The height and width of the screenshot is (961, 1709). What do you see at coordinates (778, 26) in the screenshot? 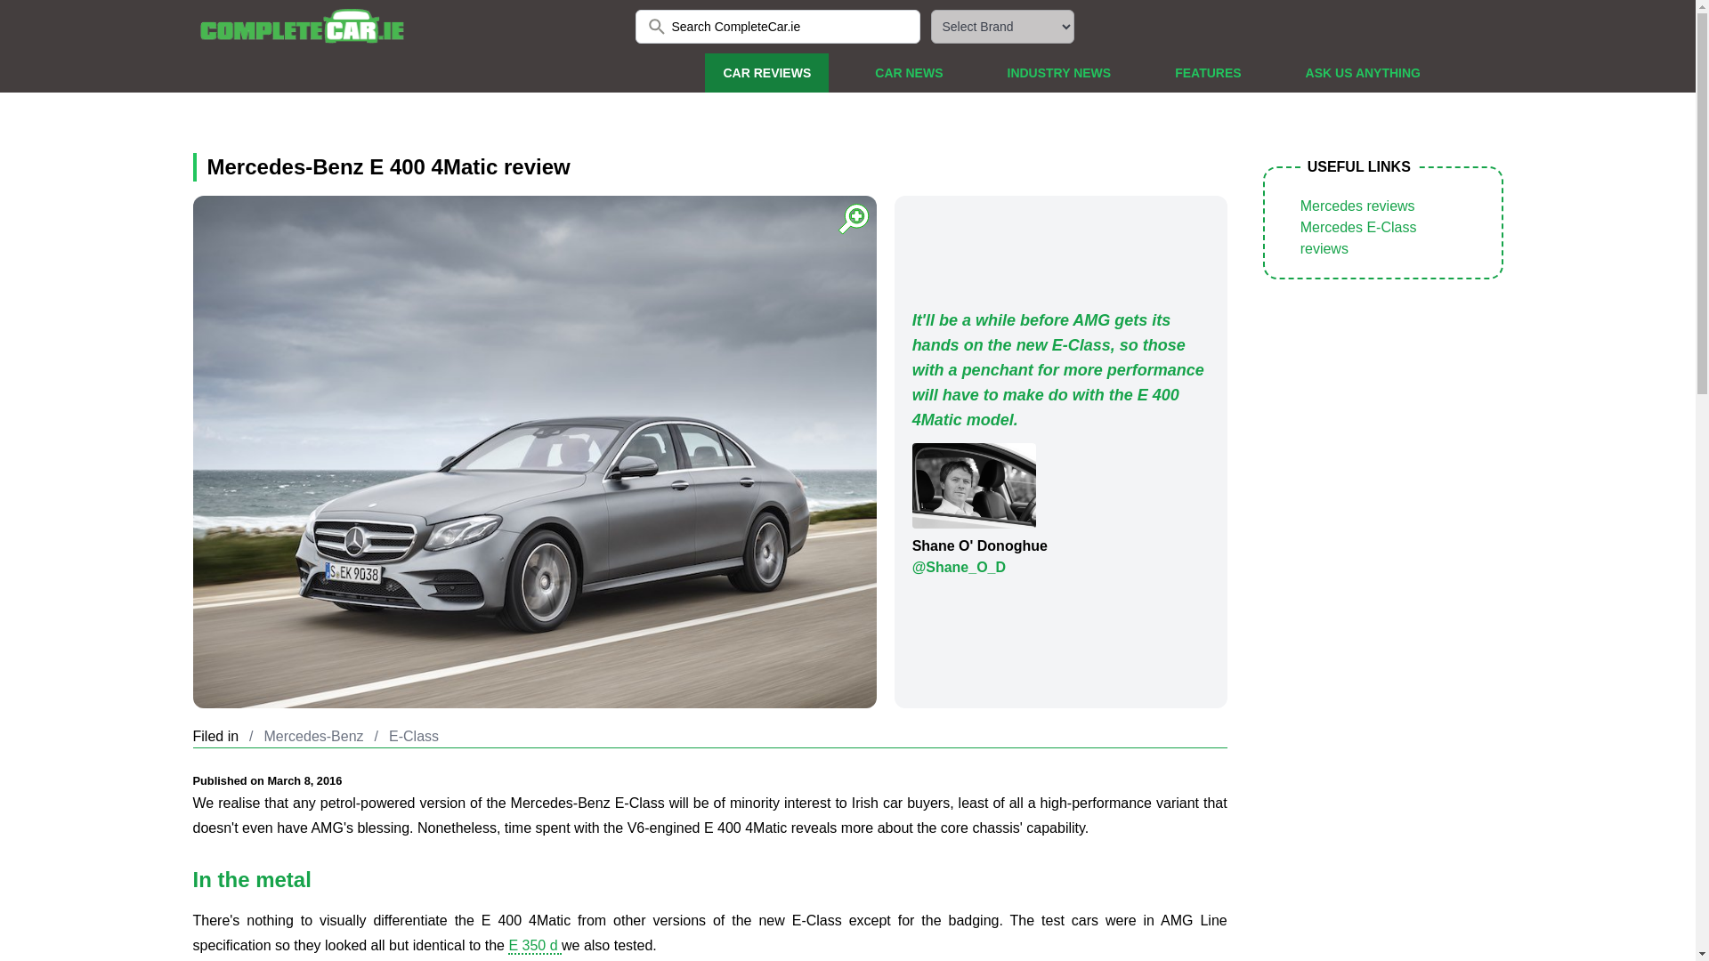
I see `Search CompleteCar.ie` at bounding box center [778, 26].